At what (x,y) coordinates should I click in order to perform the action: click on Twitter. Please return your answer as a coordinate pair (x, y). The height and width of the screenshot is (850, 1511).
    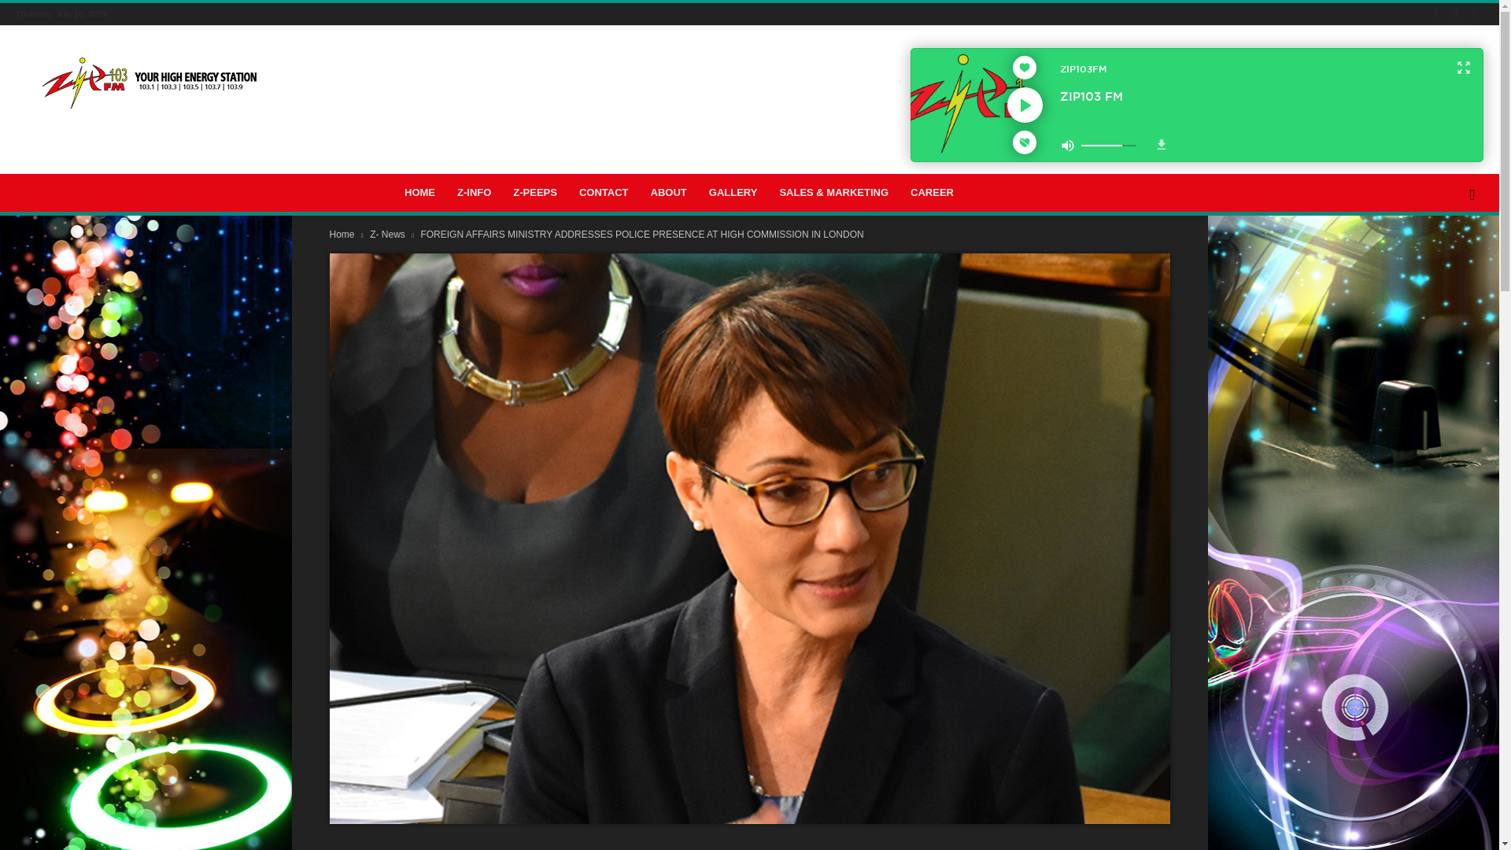
    Looking at the image, I should click on (1475, 14).